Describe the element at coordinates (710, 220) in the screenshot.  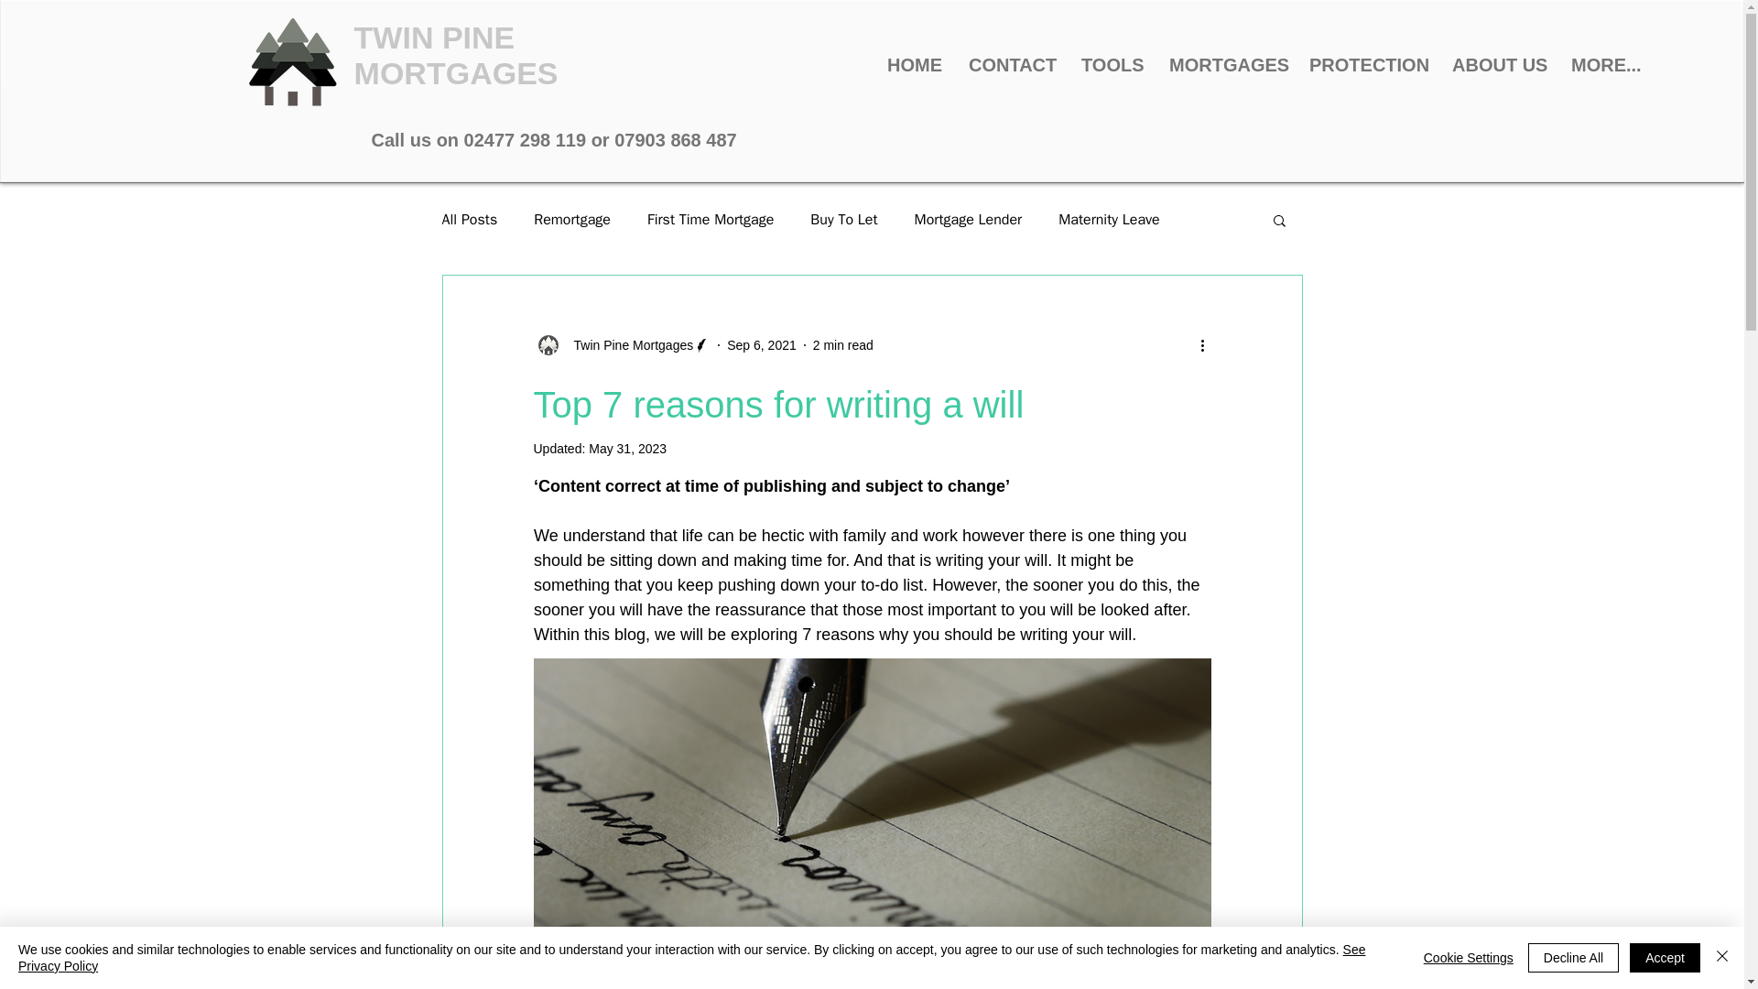
I see `First Time Mortgage` at that location.